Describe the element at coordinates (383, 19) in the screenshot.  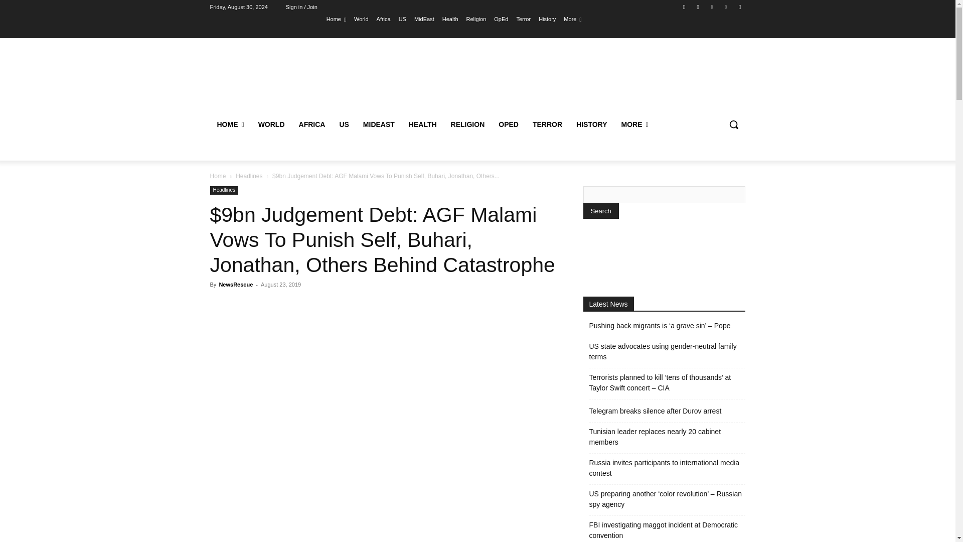
I see `Africa` at that location.